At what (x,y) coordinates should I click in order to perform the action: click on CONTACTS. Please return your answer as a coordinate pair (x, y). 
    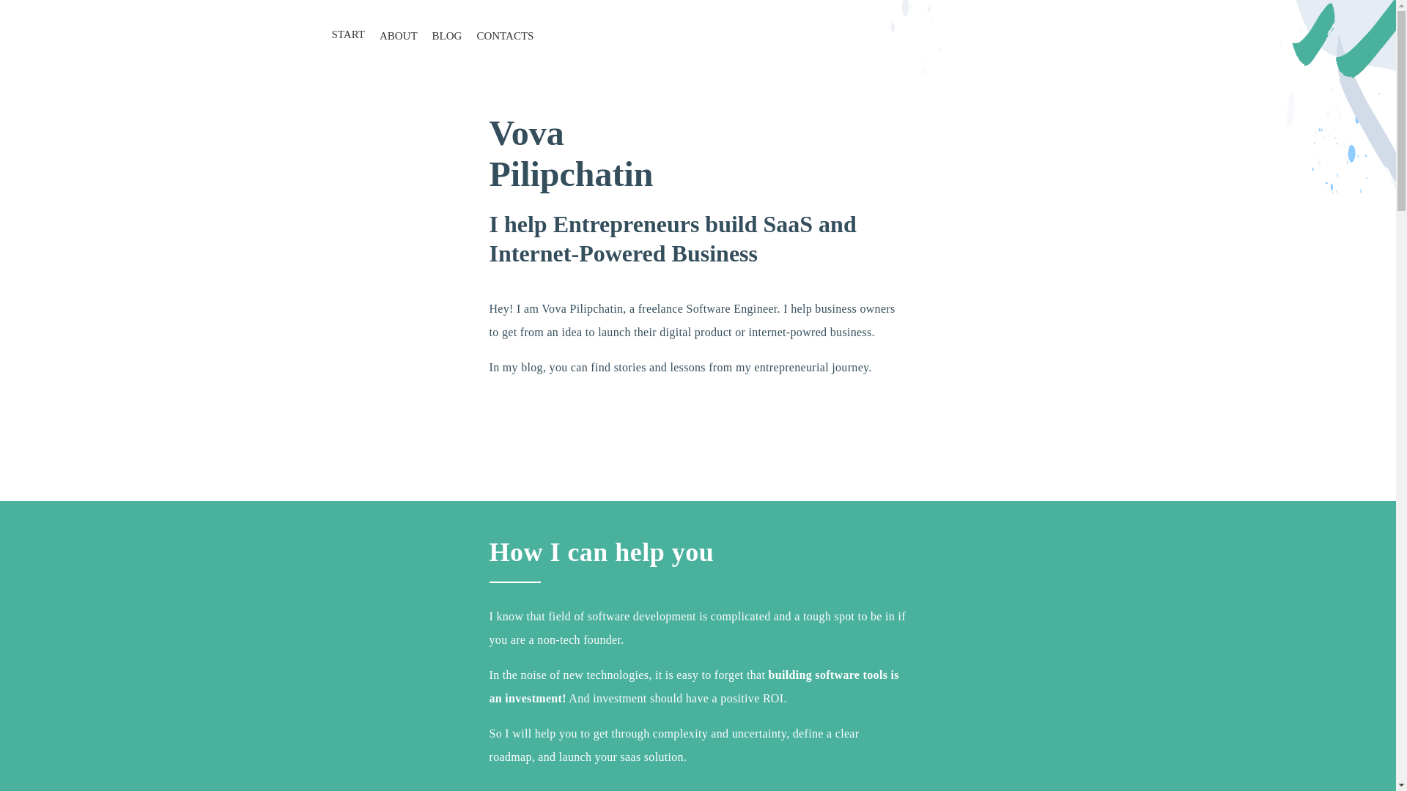
    Looking at the image, I should click on (504, 37).